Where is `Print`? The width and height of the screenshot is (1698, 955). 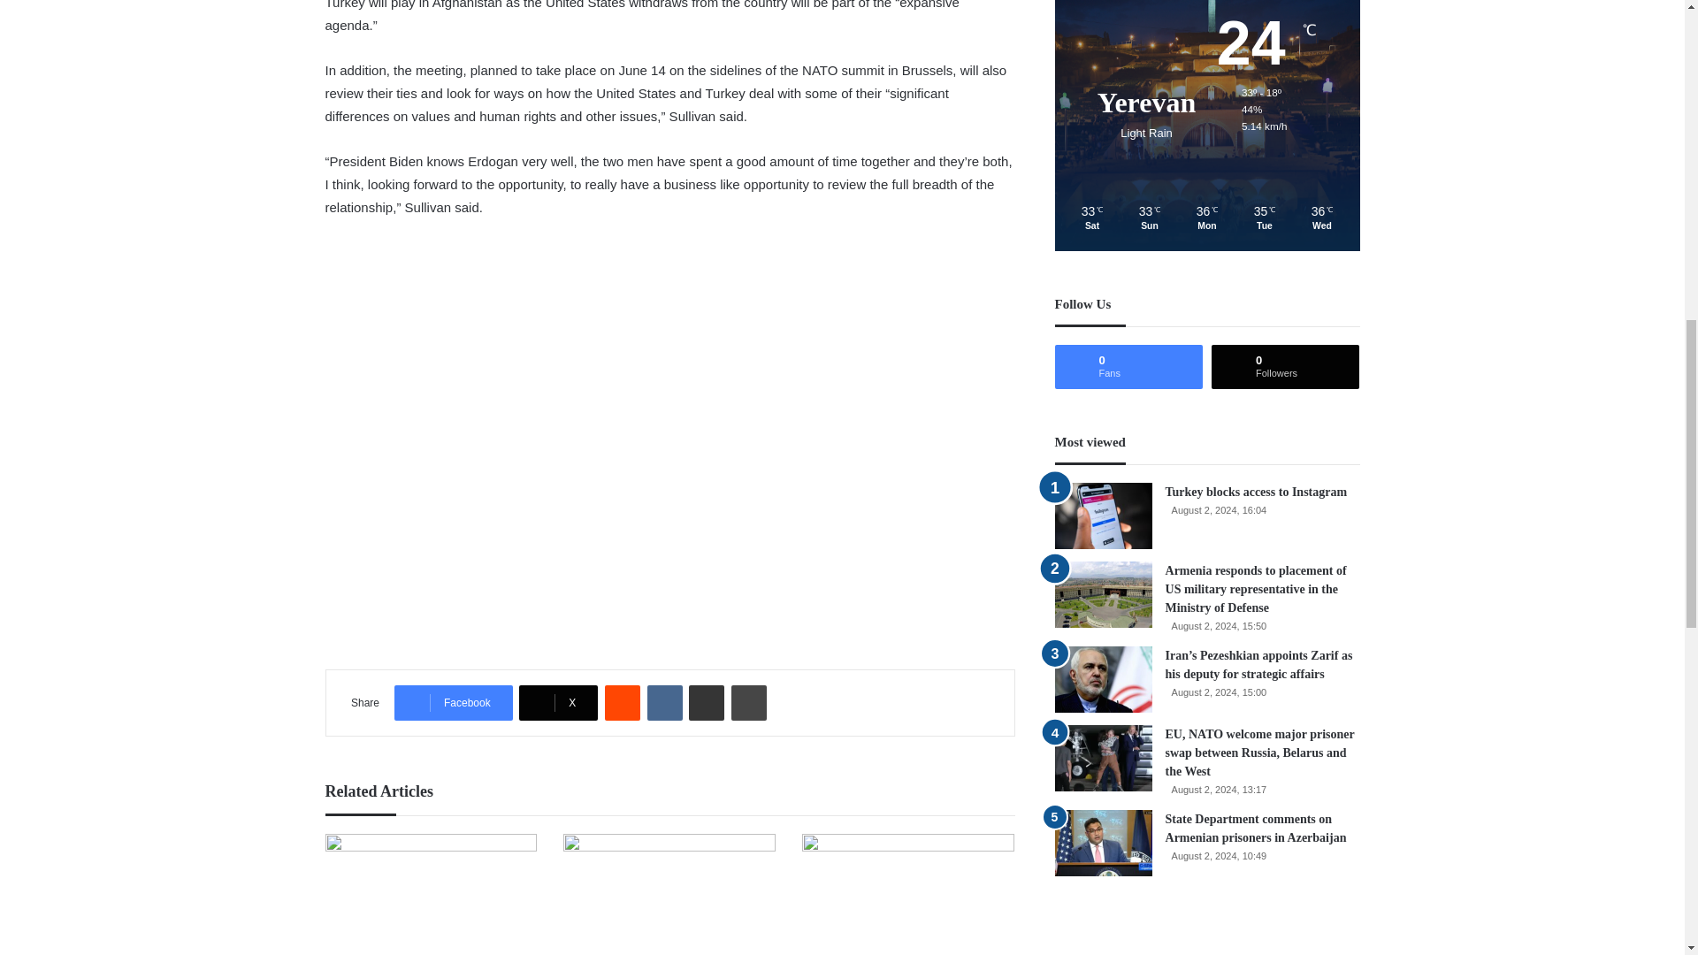 Print is located at coordinates (749, 703).